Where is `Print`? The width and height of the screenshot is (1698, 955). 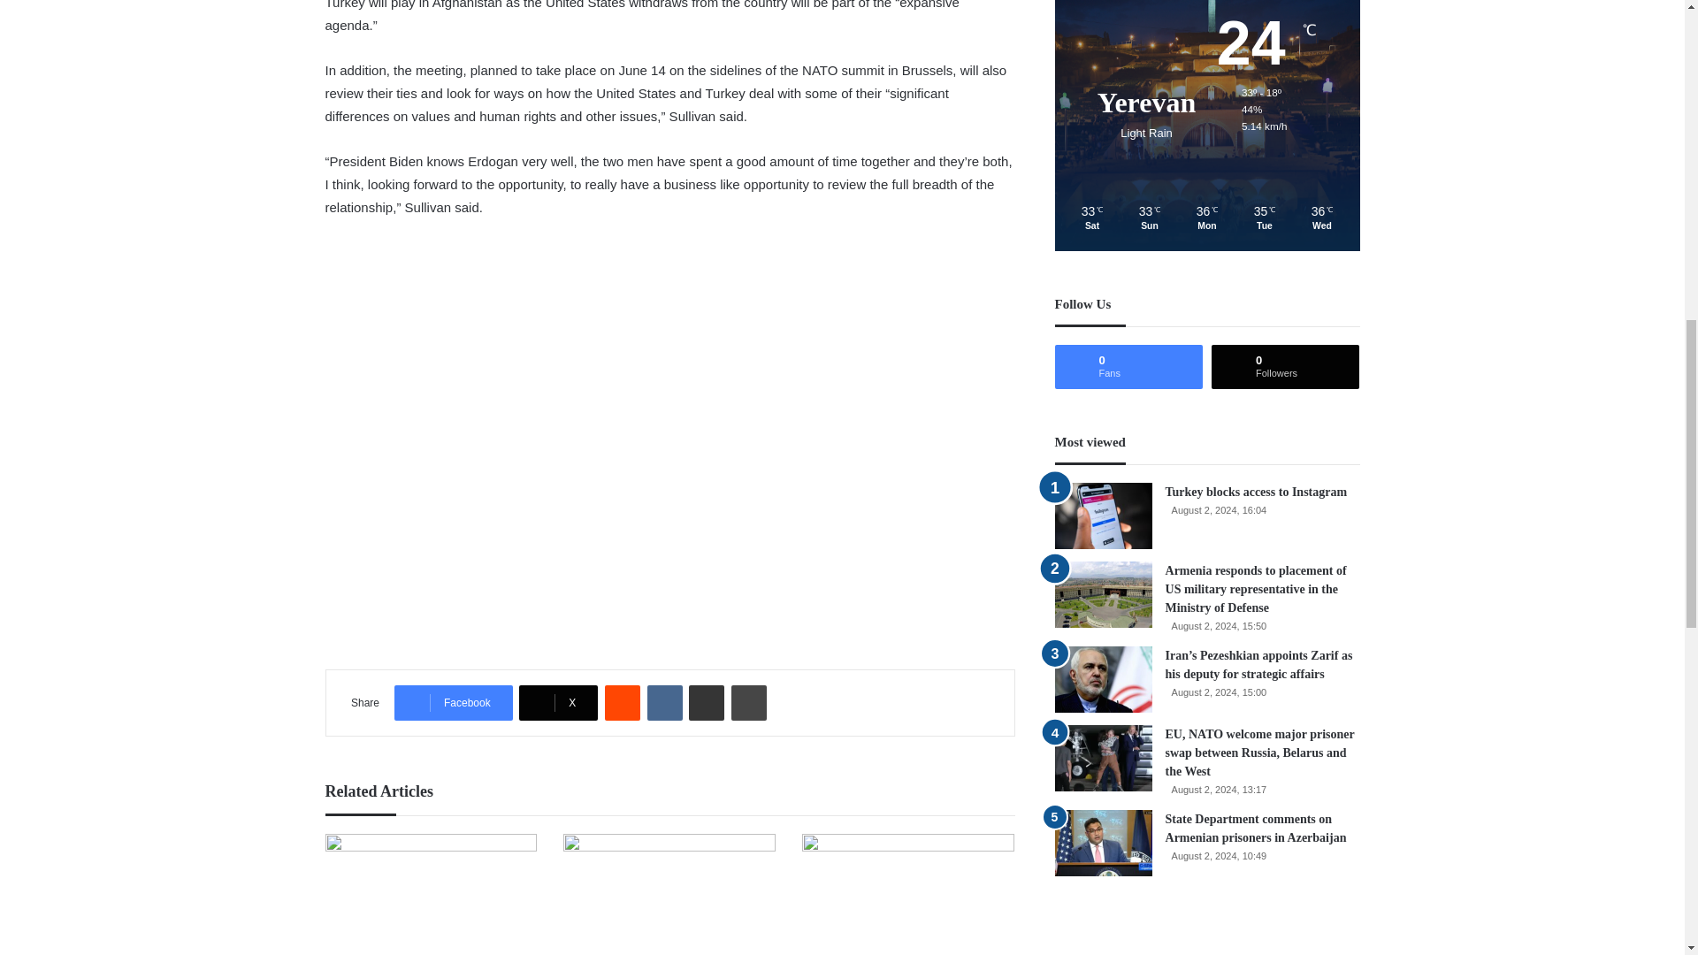 Print is located at coordinates (749, 703).